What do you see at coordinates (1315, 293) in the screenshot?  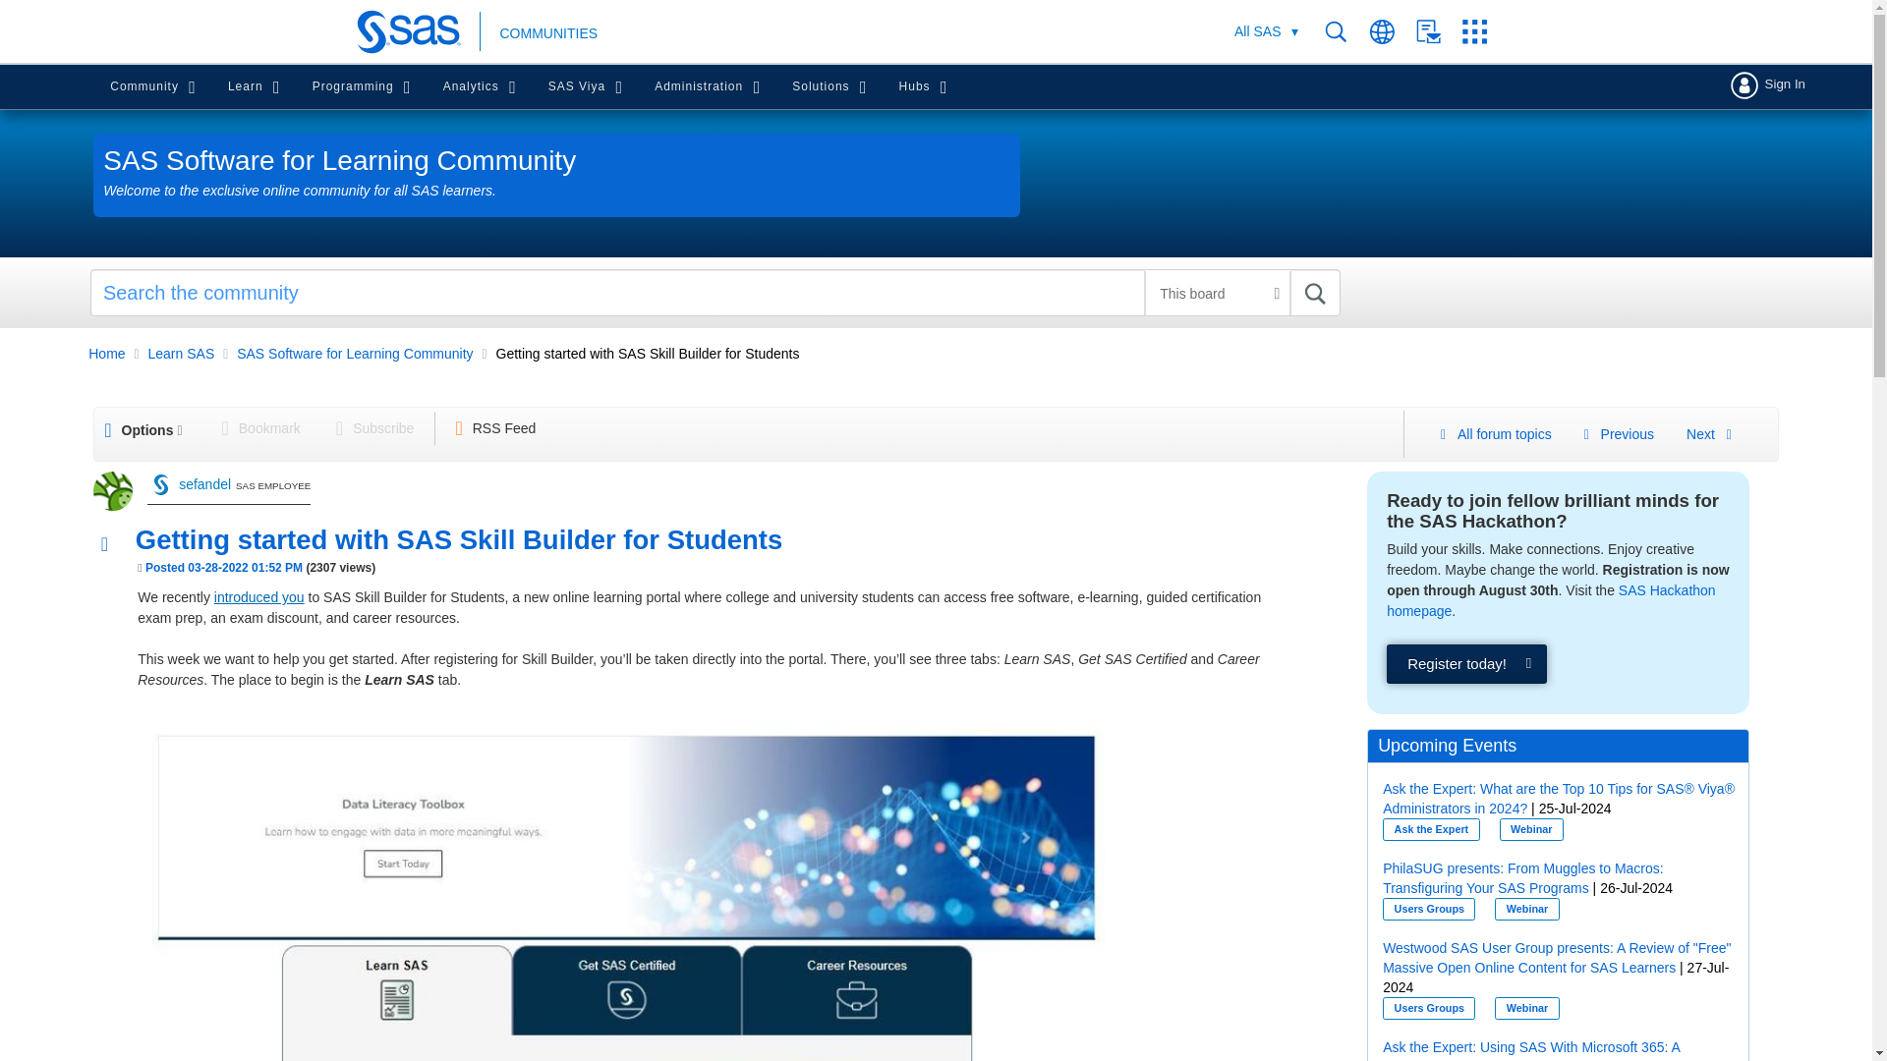 I see `Search` at bounding box center [1315, 293].